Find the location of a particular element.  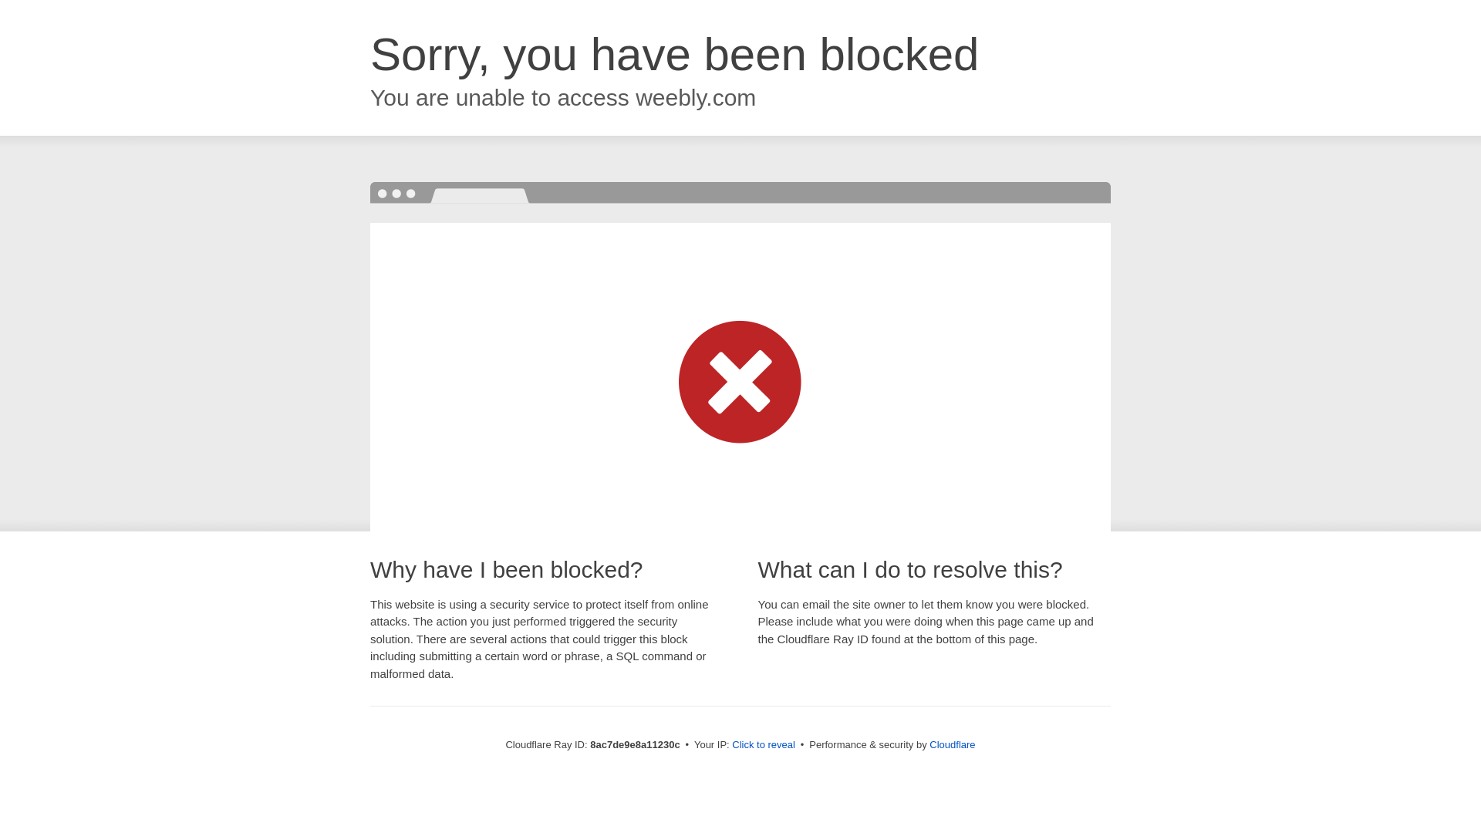

Cloudflare is located at coordinates (952, 744).